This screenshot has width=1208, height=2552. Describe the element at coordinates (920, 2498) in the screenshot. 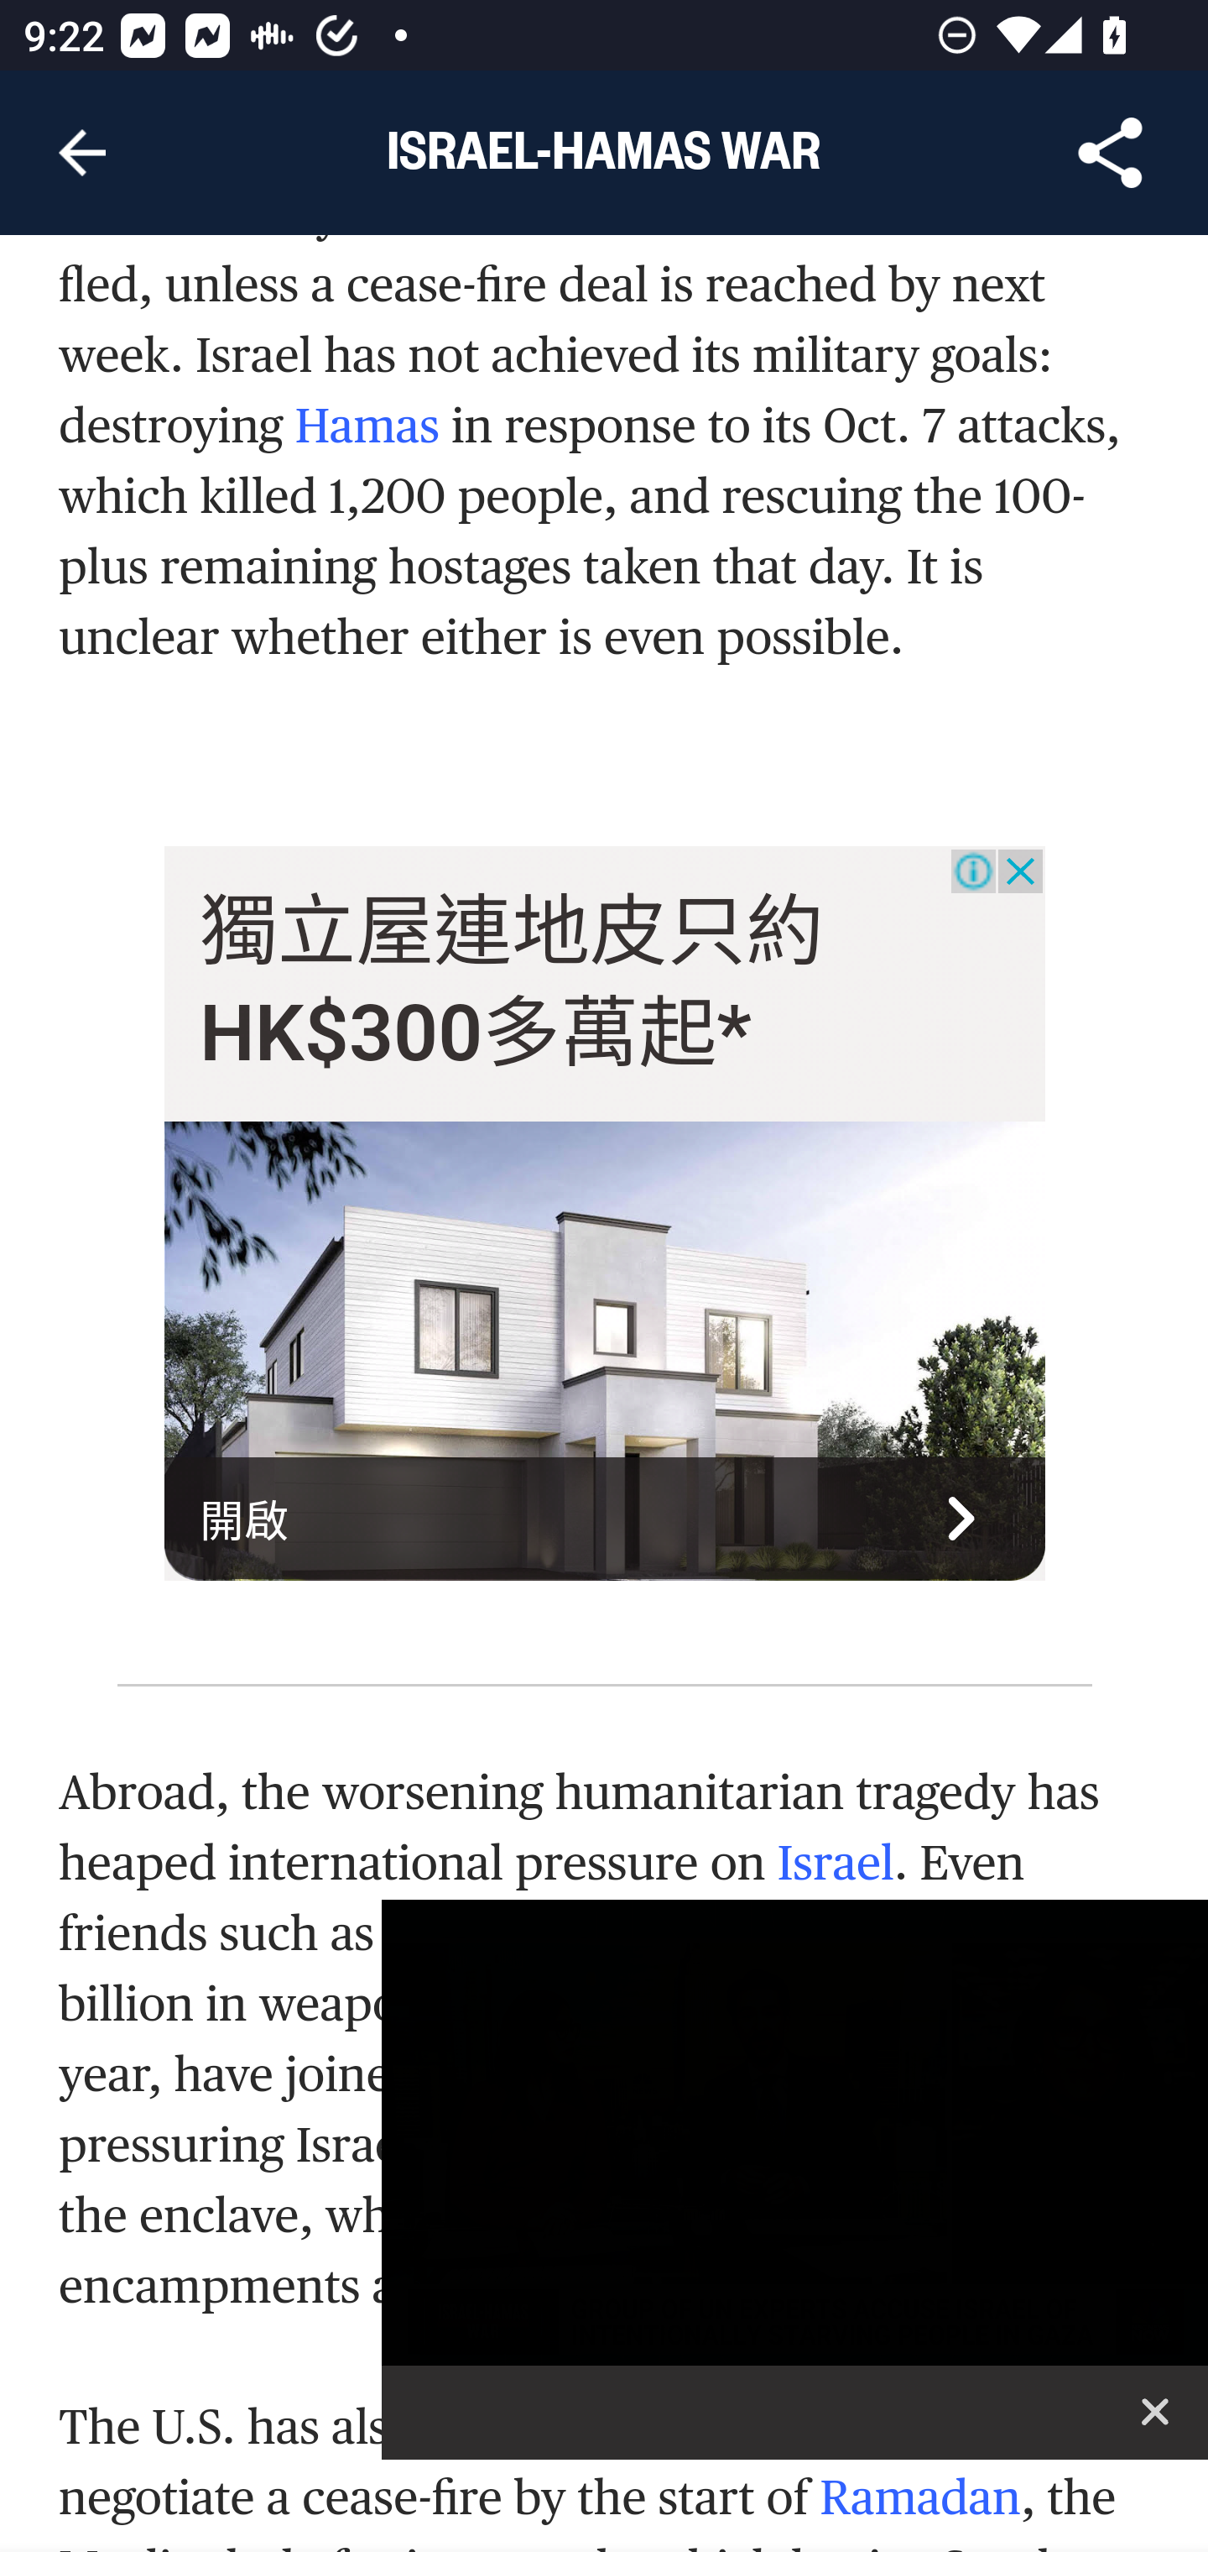

I see `Ramadan` at that location.